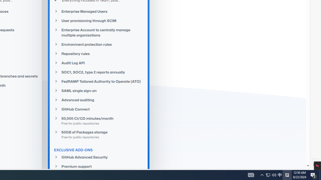  What do you see at coordinates (99, 166) in the screenshot?
I see `Premium support` at bounding box center [99, 166].